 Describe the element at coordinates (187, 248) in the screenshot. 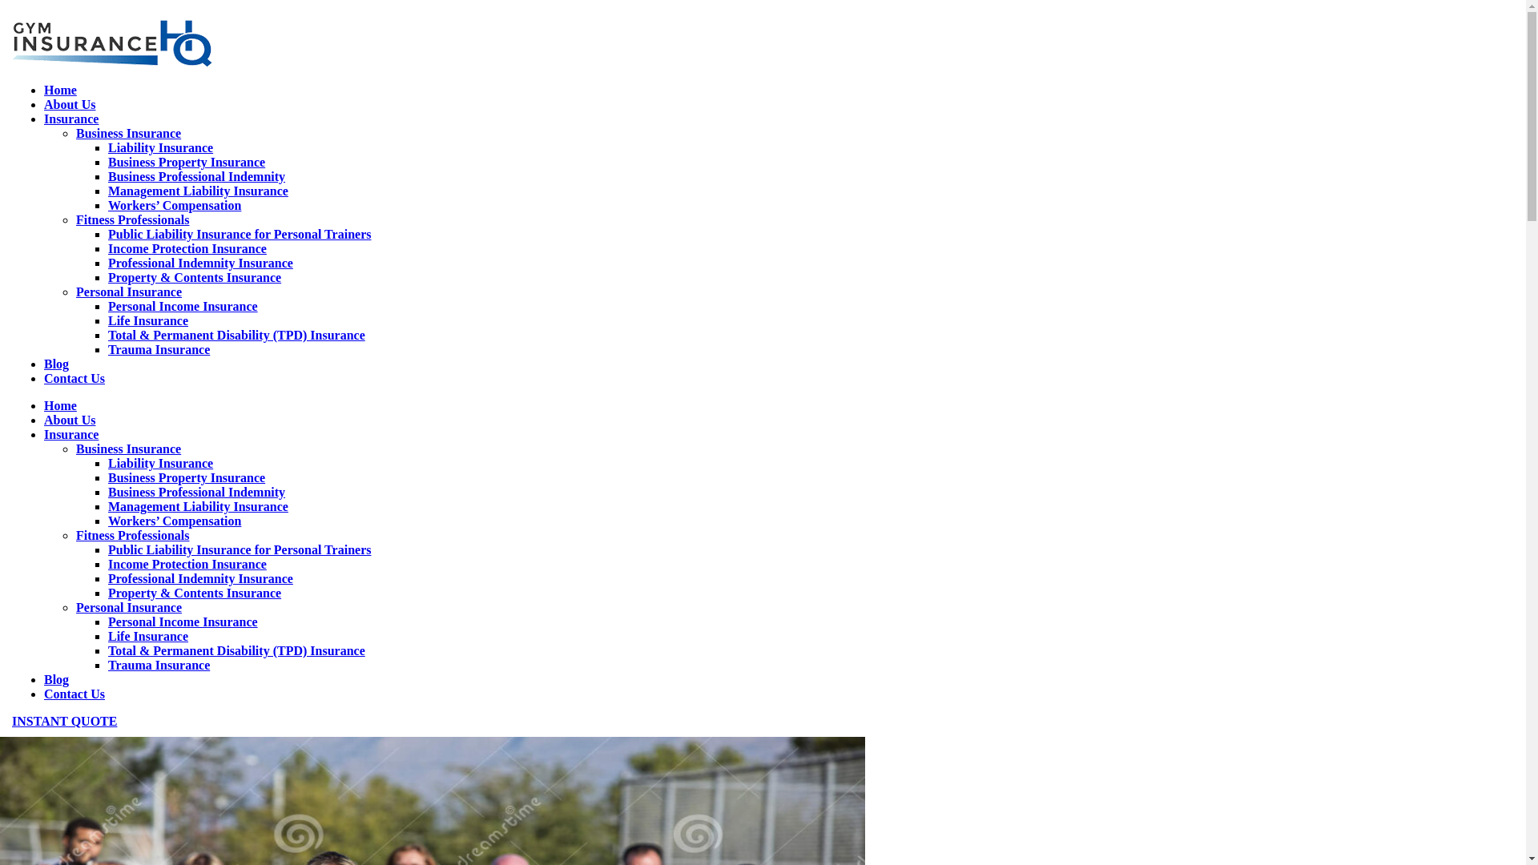

I see `Income Protection Insurance` at that location.